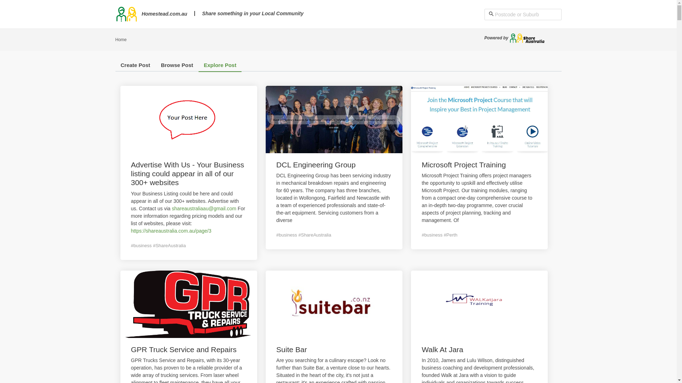 The width and height of the screenshot is (682, 383). Describe the element at coordinates (220, 67) in the screenshot. I see `Explore Post` at that location.